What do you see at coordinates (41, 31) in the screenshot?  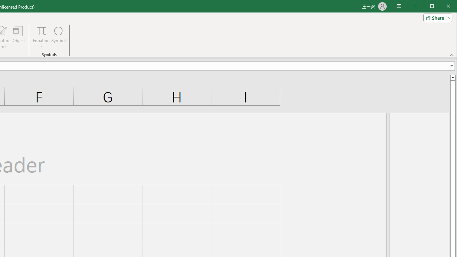 I see `Equation` at bounding box center [41, 31].